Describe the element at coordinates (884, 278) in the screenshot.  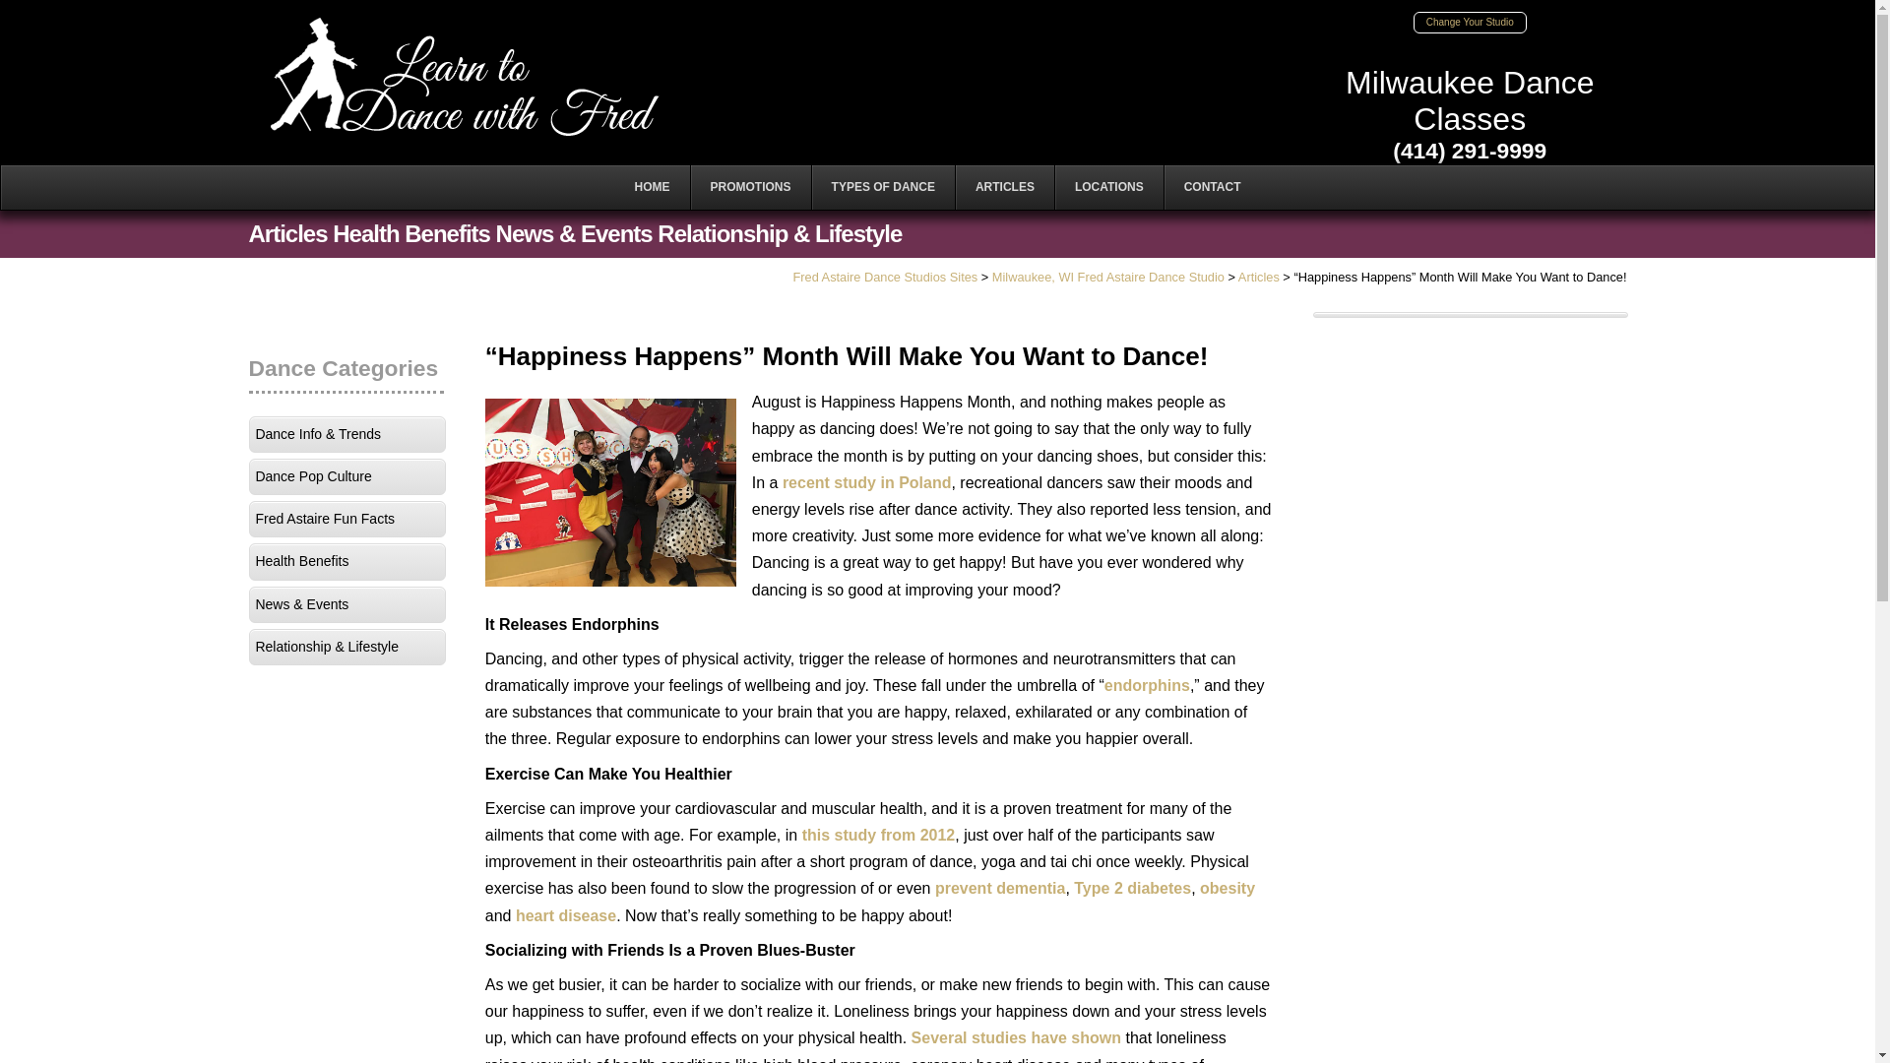
I see `Go to Fred Astaire Dance Studios Sites.` at that location.